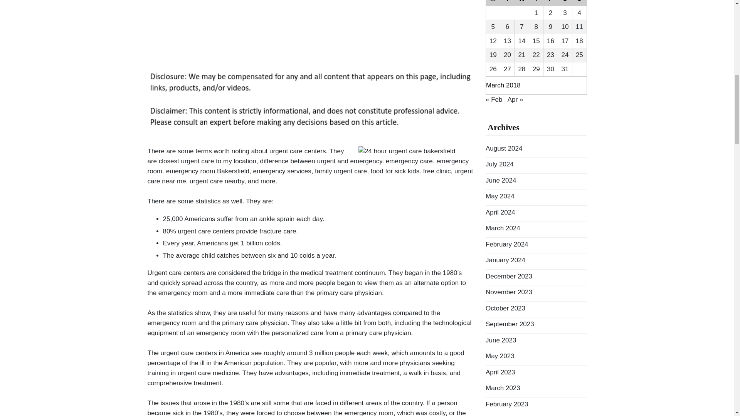  I want to click on Tuesday, so click(507, 3).